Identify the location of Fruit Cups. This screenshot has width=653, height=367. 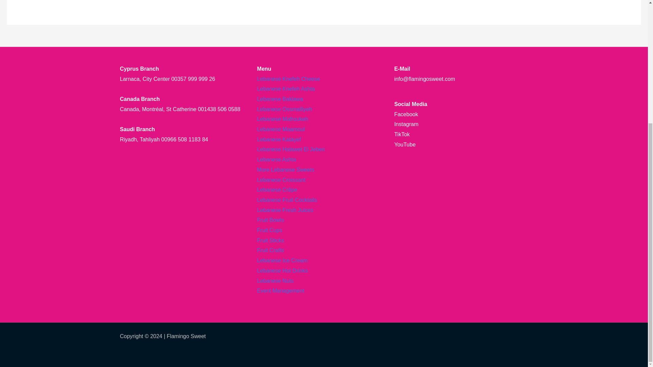
(269, 230).